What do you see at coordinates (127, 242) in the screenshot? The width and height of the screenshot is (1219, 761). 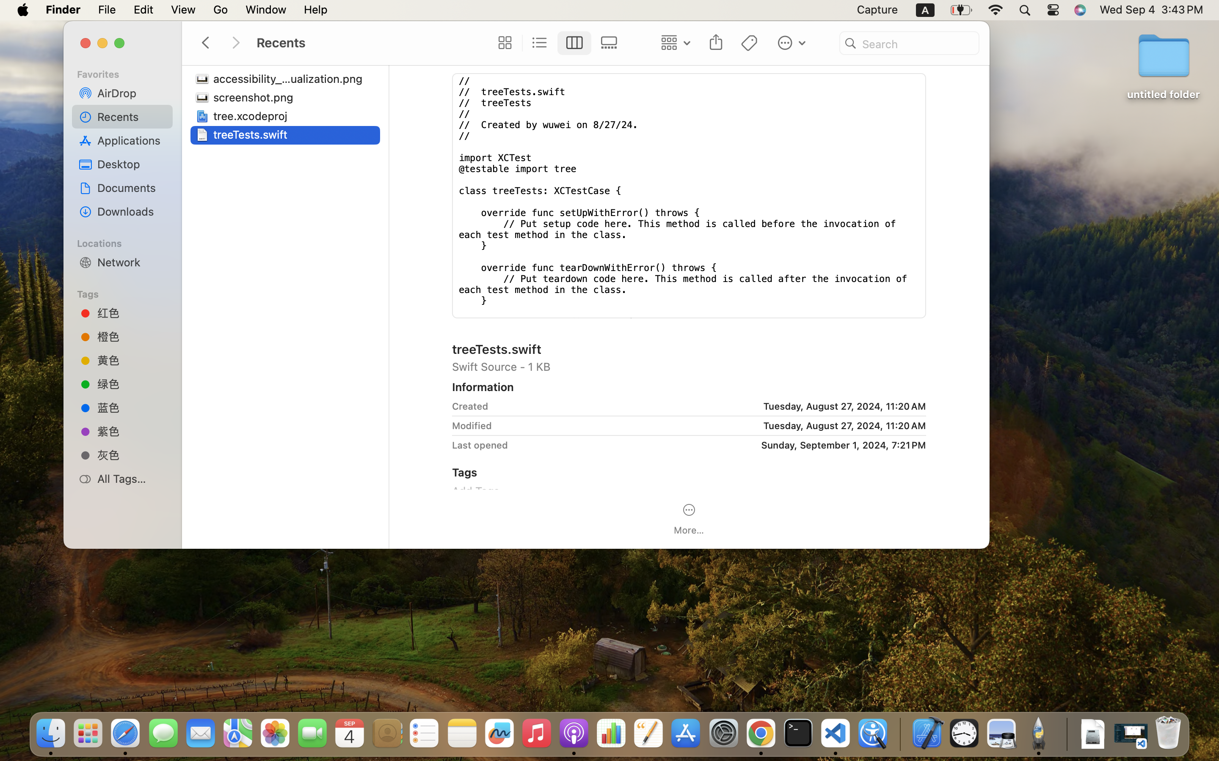 I see `Locations` at bounding box center [127, 242].